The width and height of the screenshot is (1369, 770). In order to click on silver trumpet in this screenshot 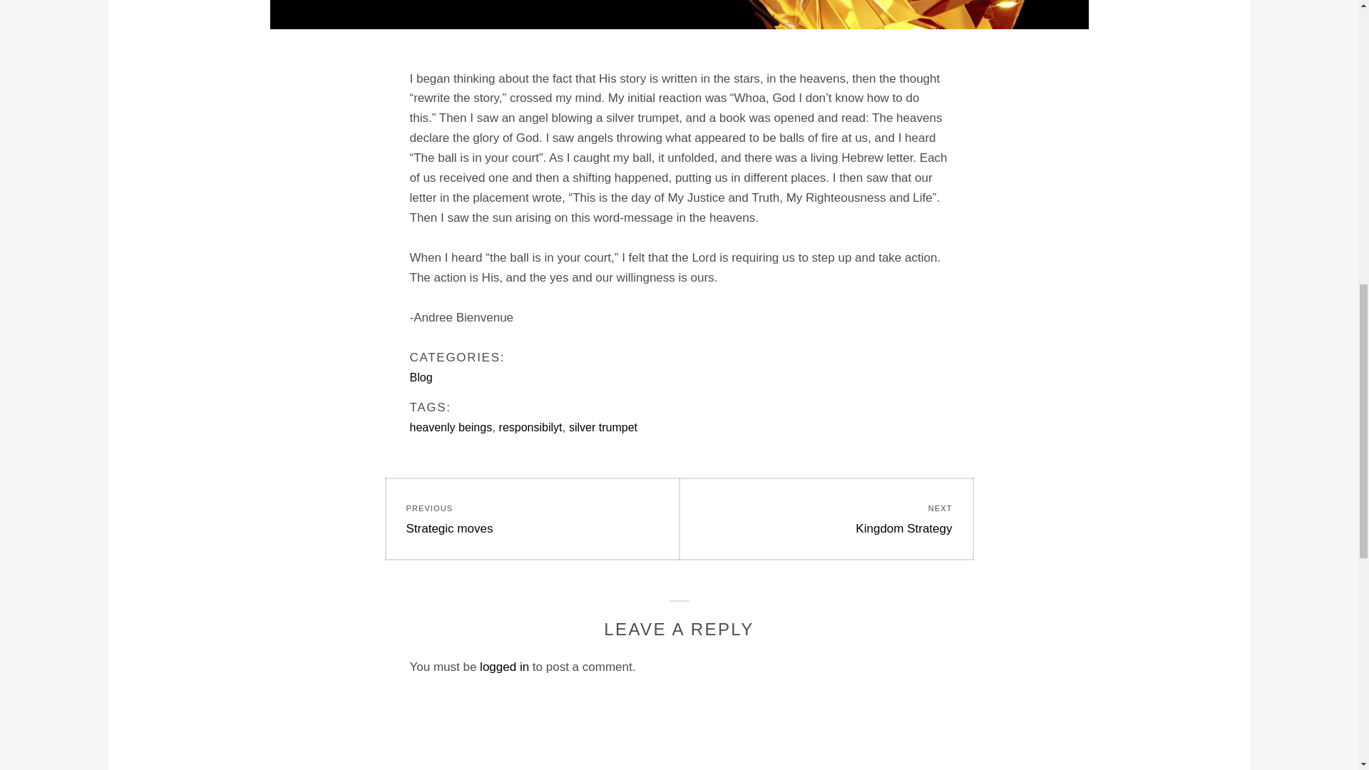, I will do `click(451, 427)`.